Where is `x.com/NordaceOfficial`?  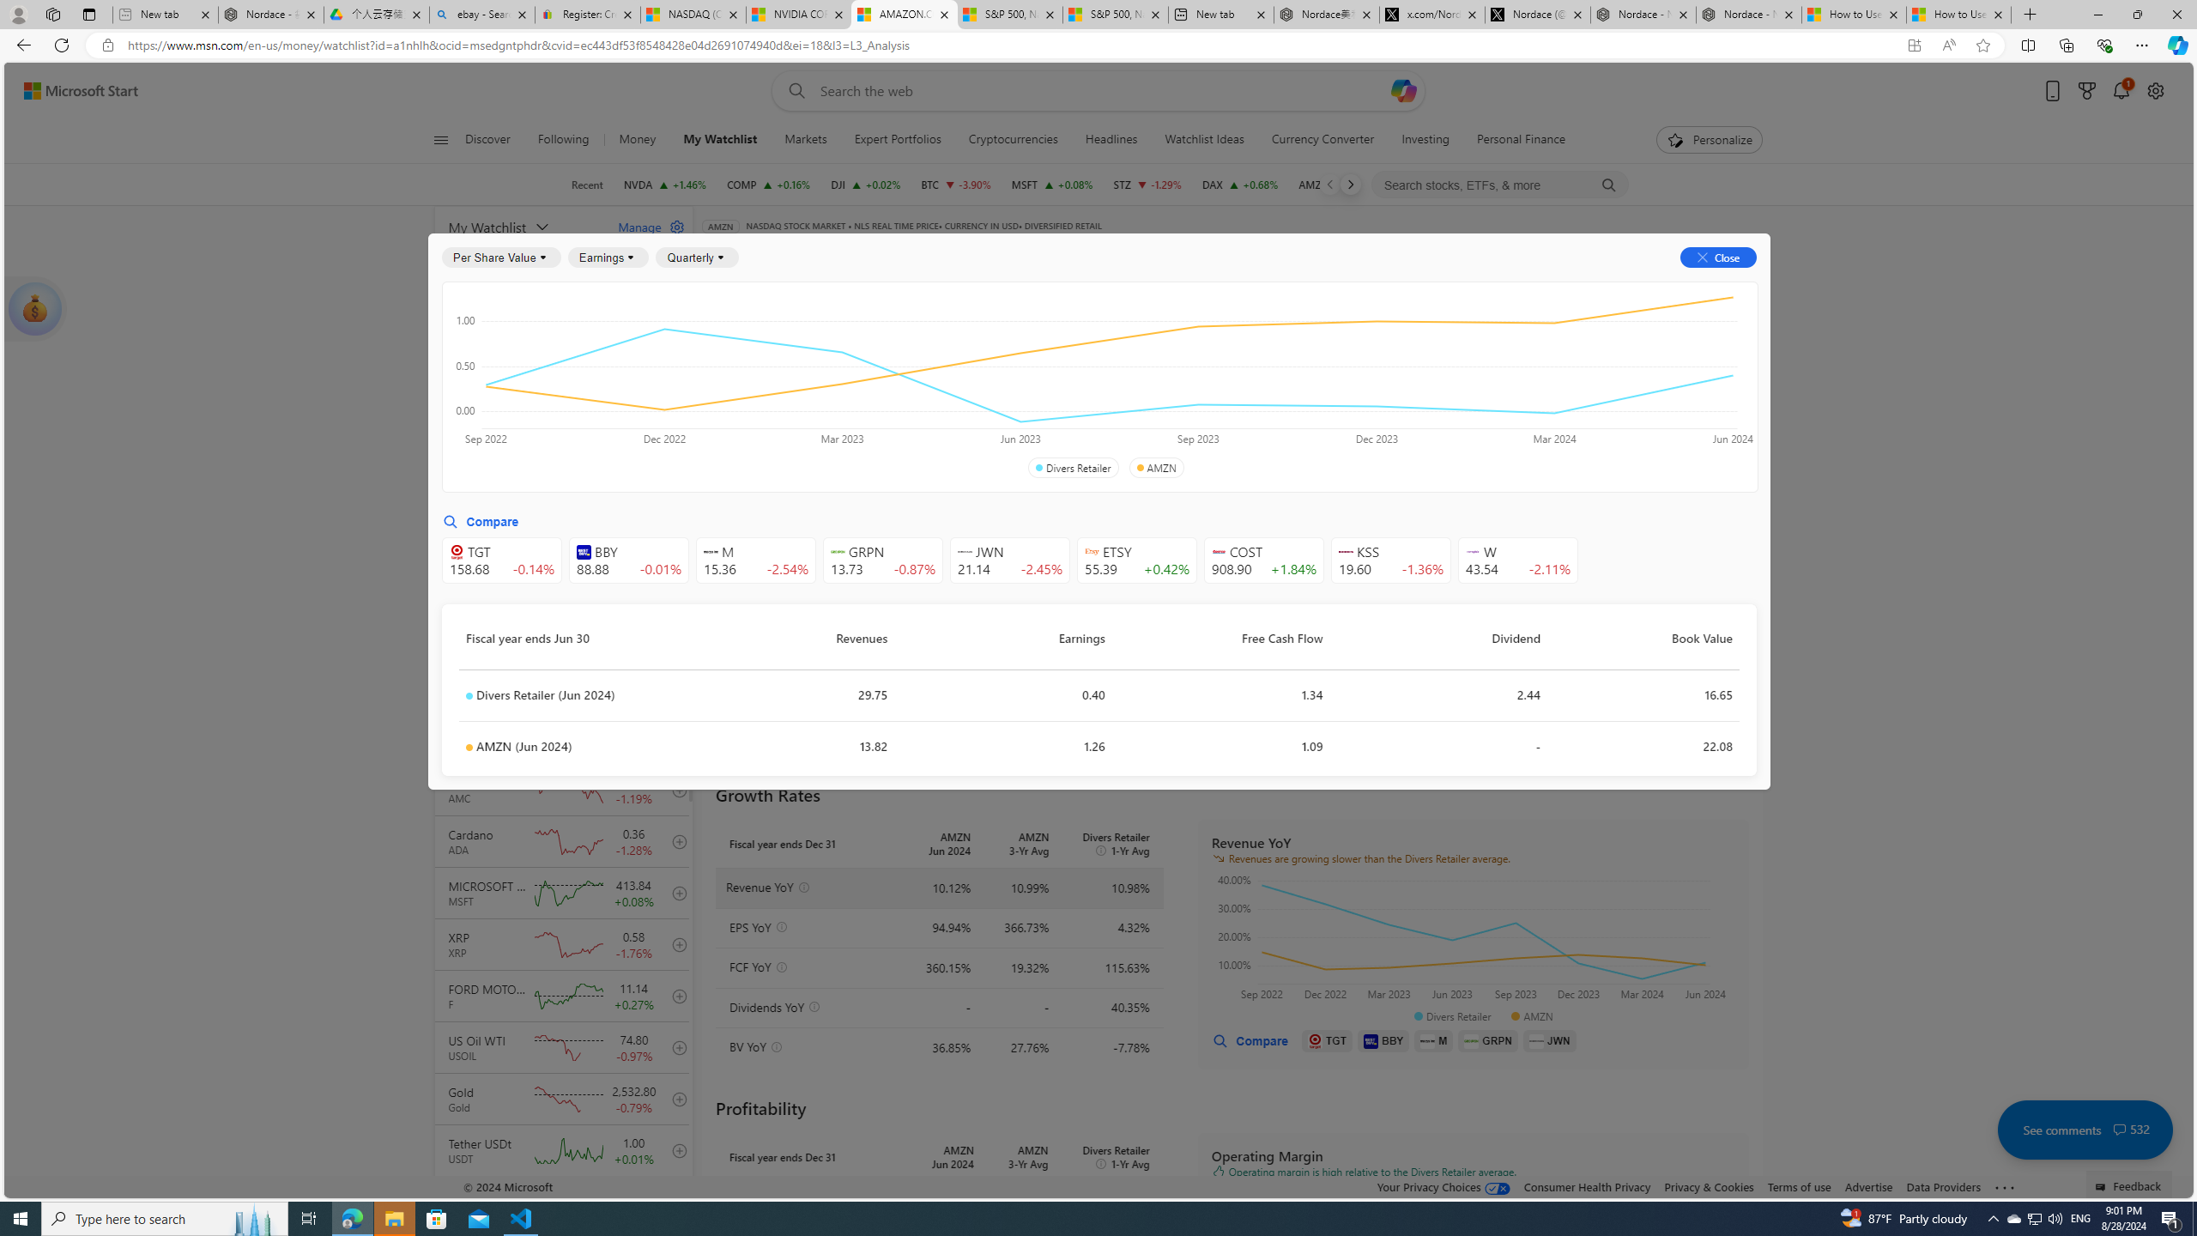 x.com/NordaceOfficial is located at coordinates (1432, 15).